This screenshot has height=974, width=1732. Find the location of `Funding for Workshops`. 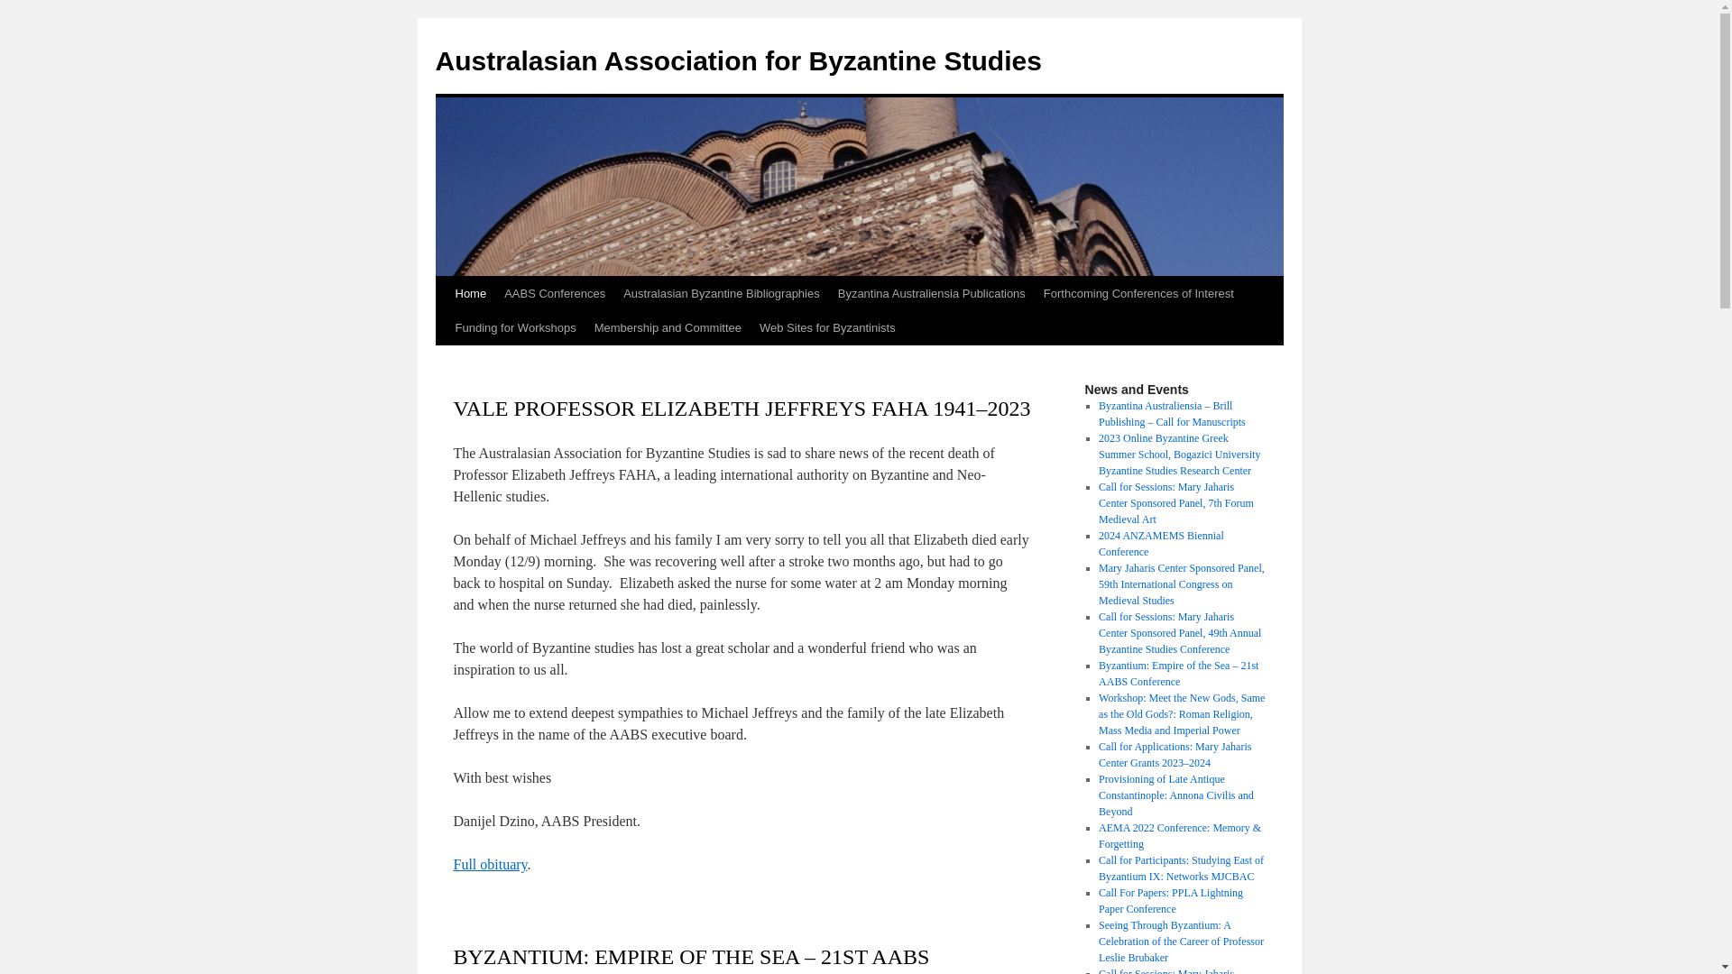

Funding for Workshops is located at coordinates (514, 328).